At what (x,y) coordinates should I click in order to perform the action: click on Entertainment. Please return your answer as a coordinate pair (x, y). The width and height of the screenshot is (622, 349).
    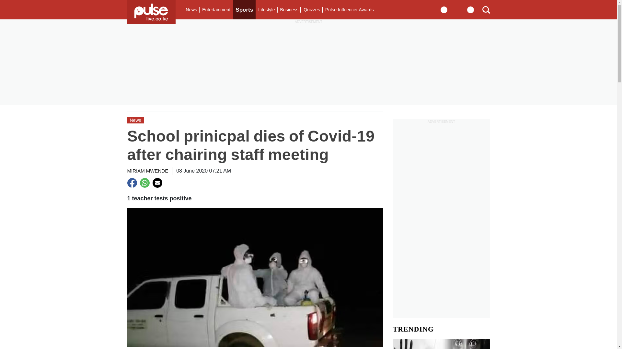
    Looking at the image, I should click on (216, 10).